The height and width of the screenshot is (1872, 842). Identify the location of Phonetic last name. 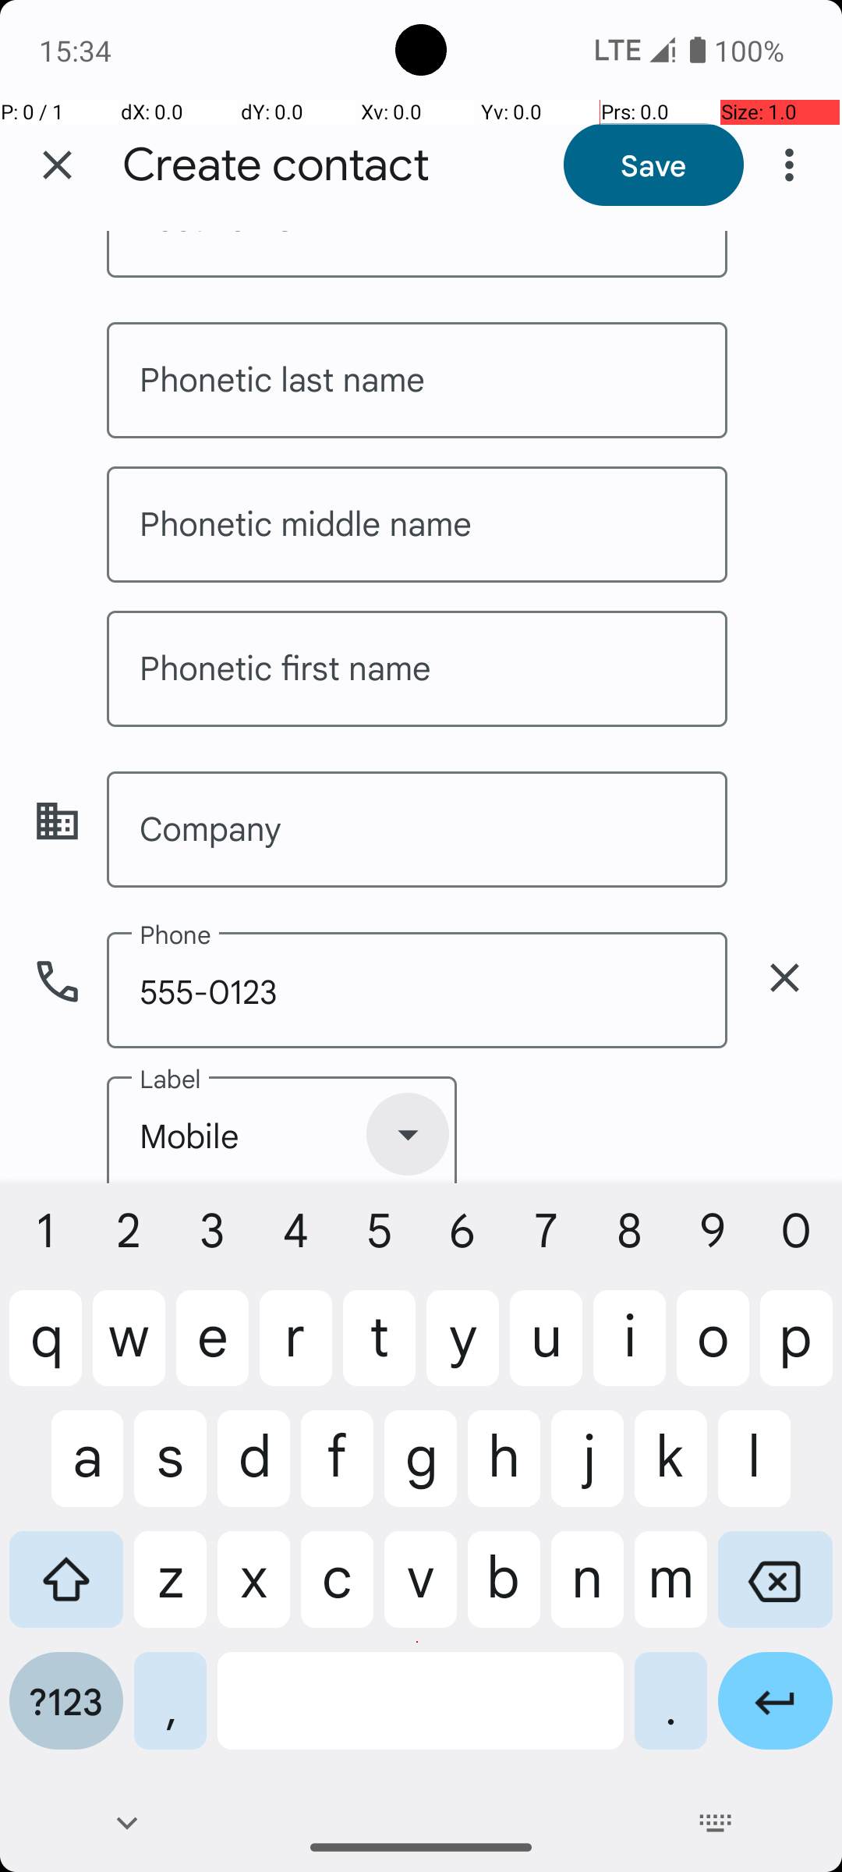
(417, 381).